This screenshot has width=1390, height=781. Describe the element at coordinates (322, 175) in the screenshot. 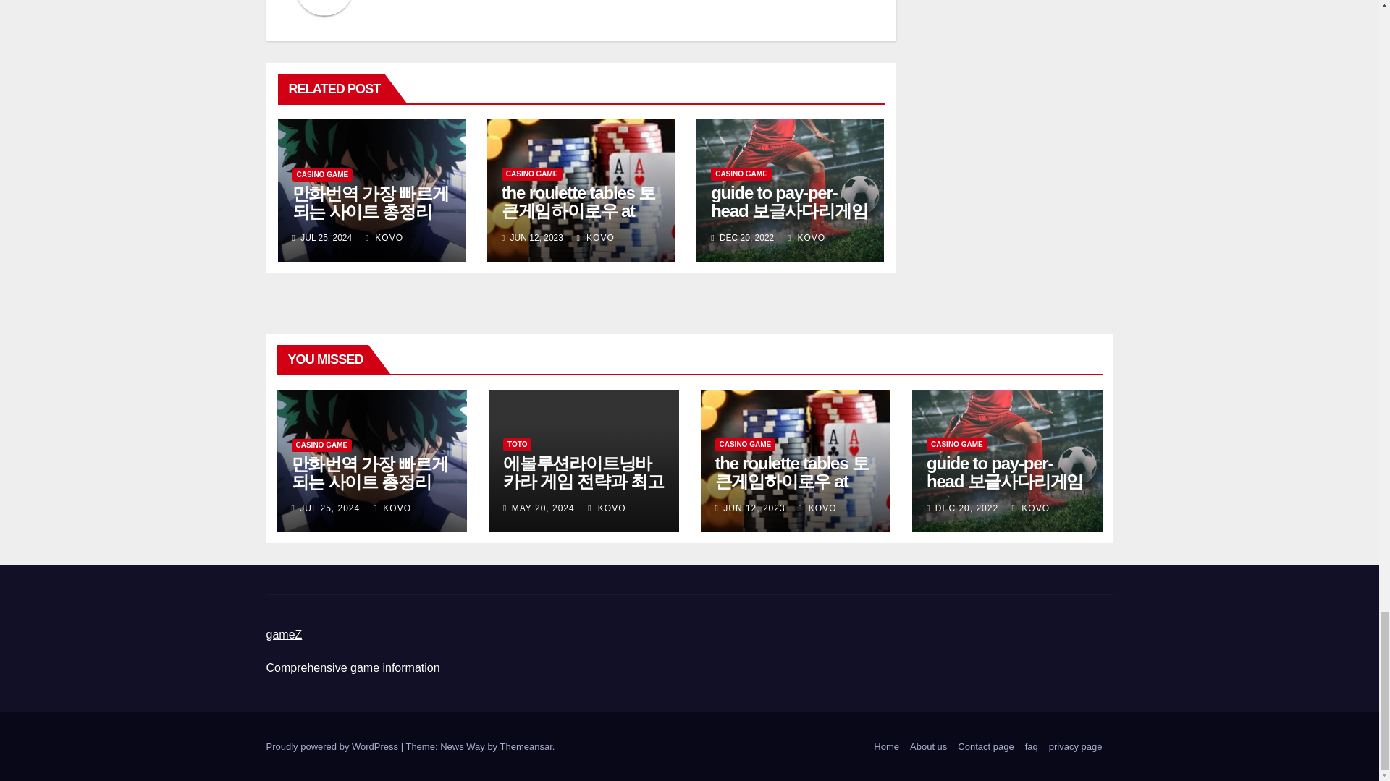

I see `CASINO GAME` at that location.